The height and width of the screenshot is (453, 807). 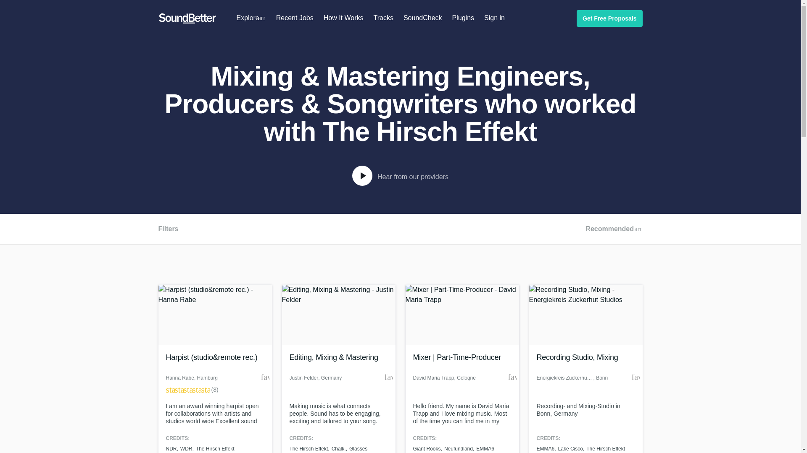 What do you see at coordinates (187, 18) in the screenshot?
I see `SoundBetter` at bounding box center [187, 18].